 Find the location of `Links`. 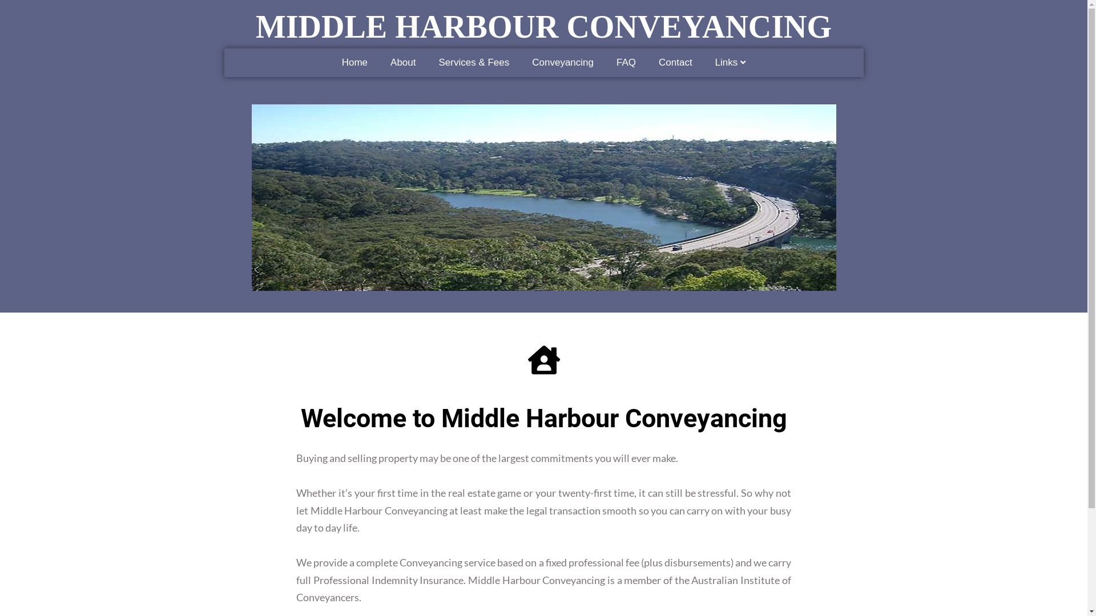

Links is located at coordinates (731, 63).